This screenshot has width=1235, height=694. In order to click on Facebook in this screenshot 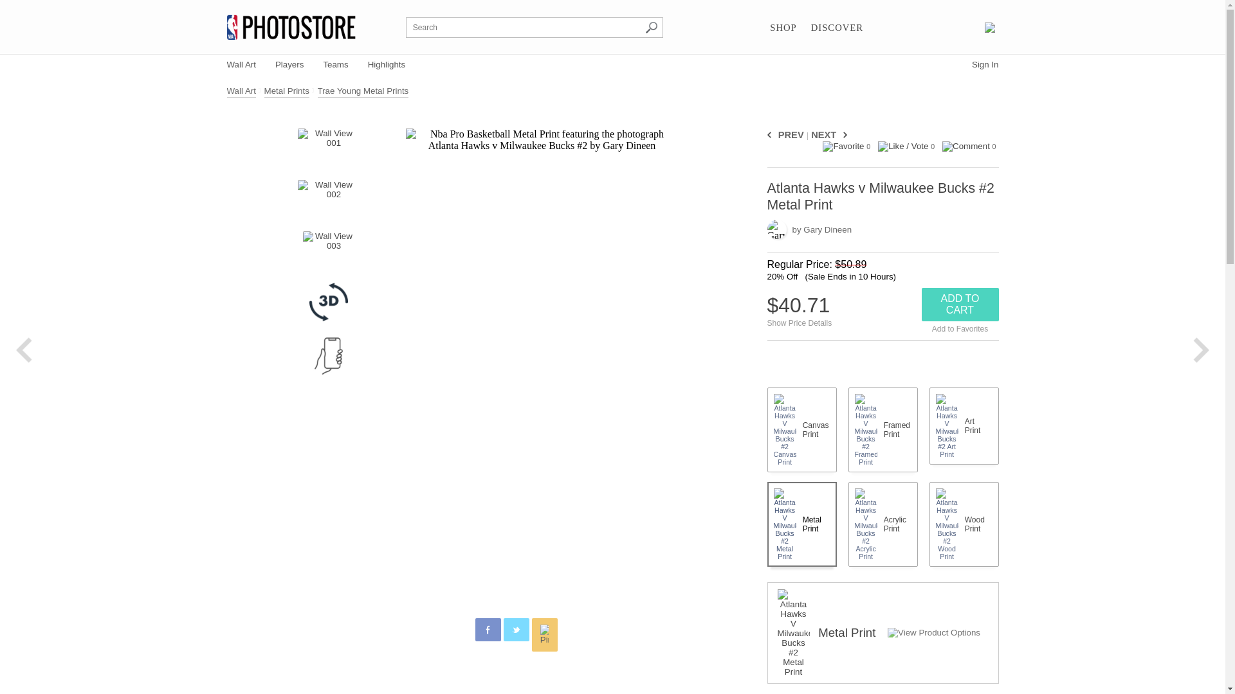, I will do `click(488, 630)`.